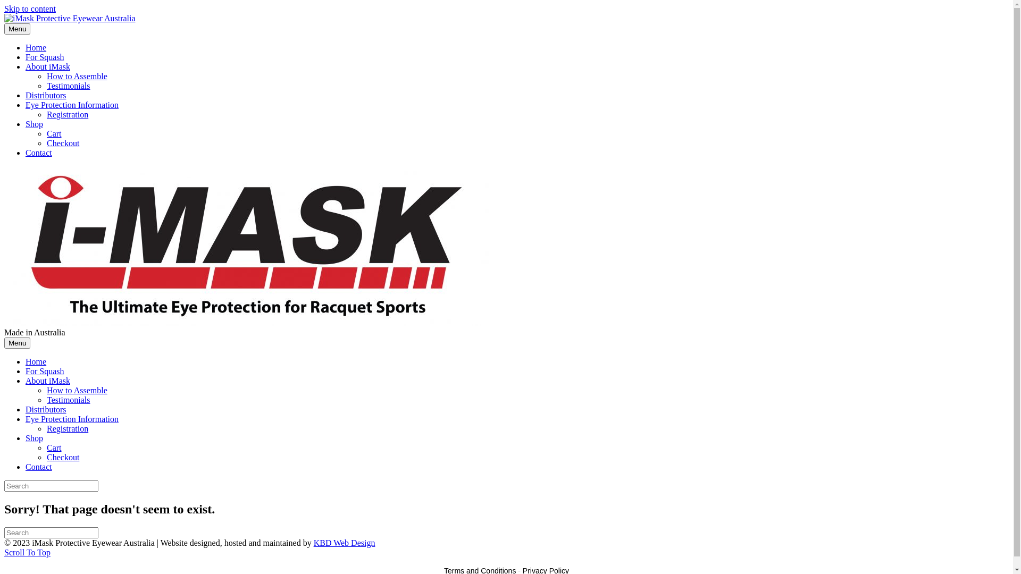  I want to click on Checkout, so click(63, 457).